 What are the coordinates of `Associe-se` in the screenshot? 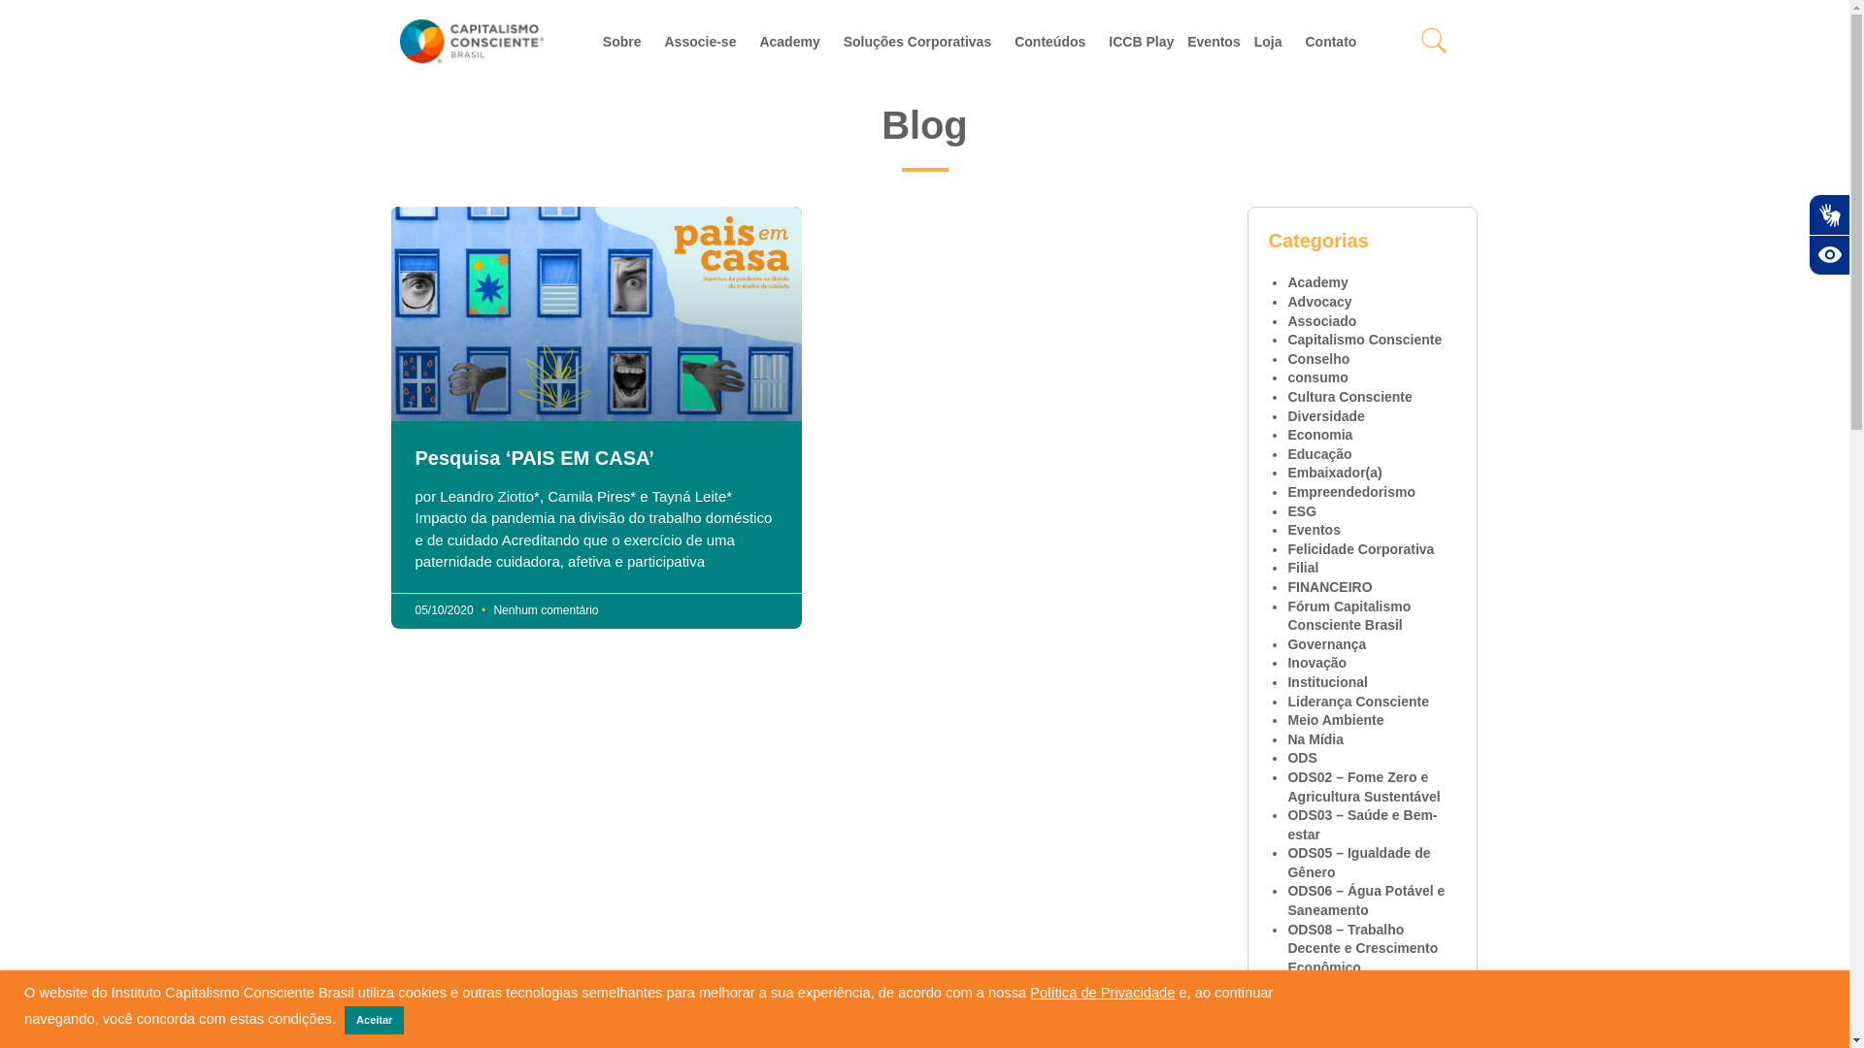 It's located at (705, 42).